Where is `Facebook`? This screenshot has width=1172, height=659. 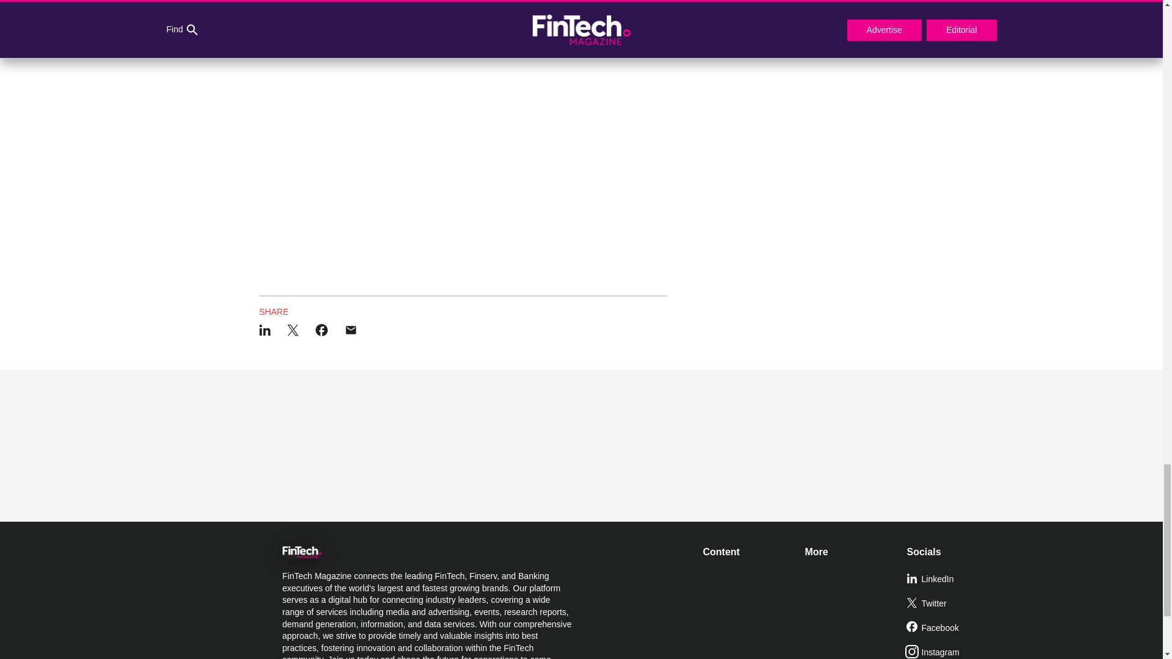
Facebook is located at coordinates (952, 628).